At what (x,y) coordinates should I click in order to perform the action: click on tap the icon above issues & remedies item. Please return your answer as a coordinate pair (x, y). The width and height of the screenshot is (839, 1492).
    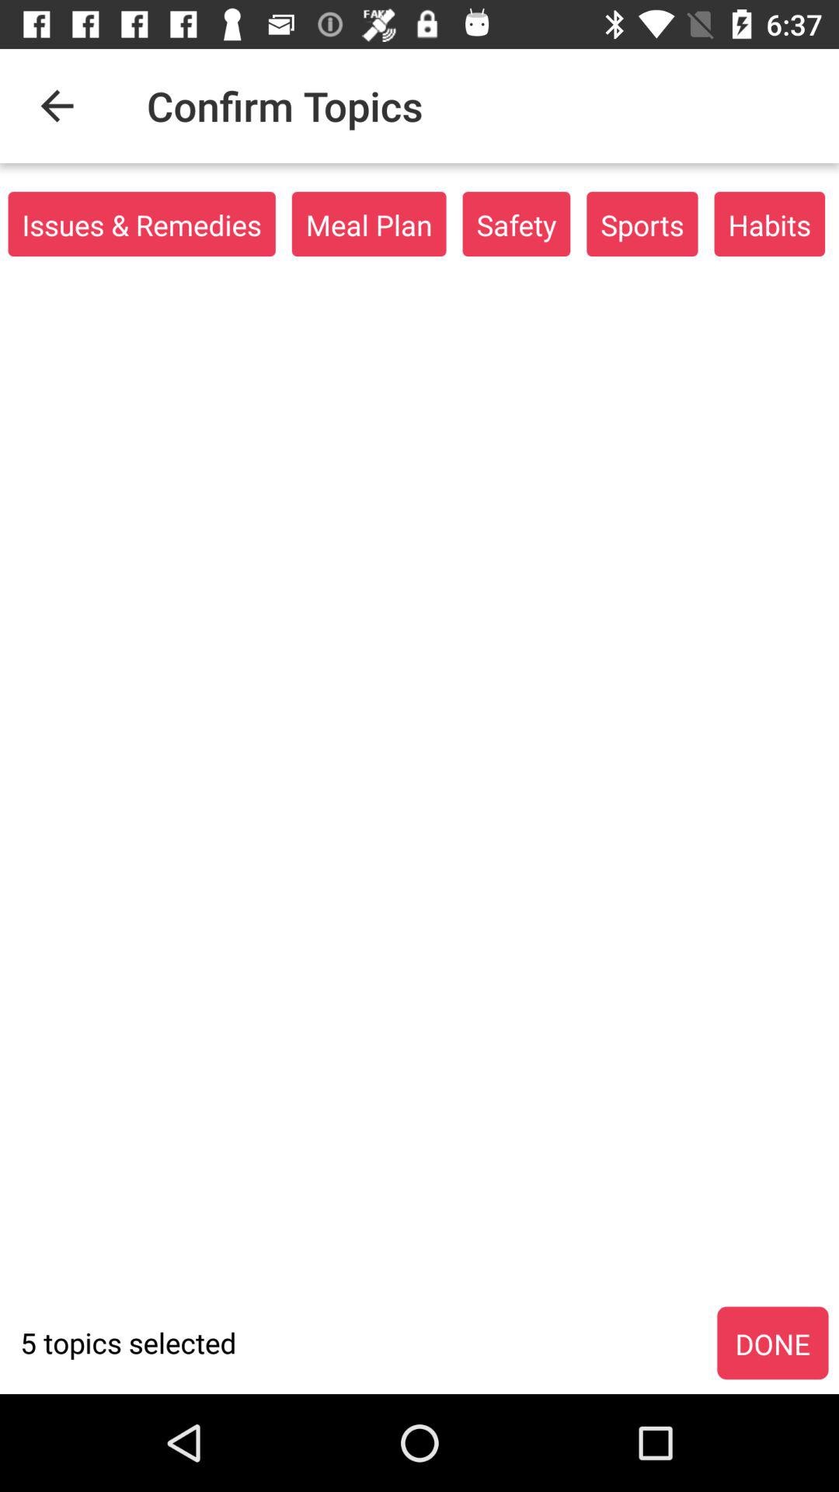
    Looking at the image, I should click on (57, 106).